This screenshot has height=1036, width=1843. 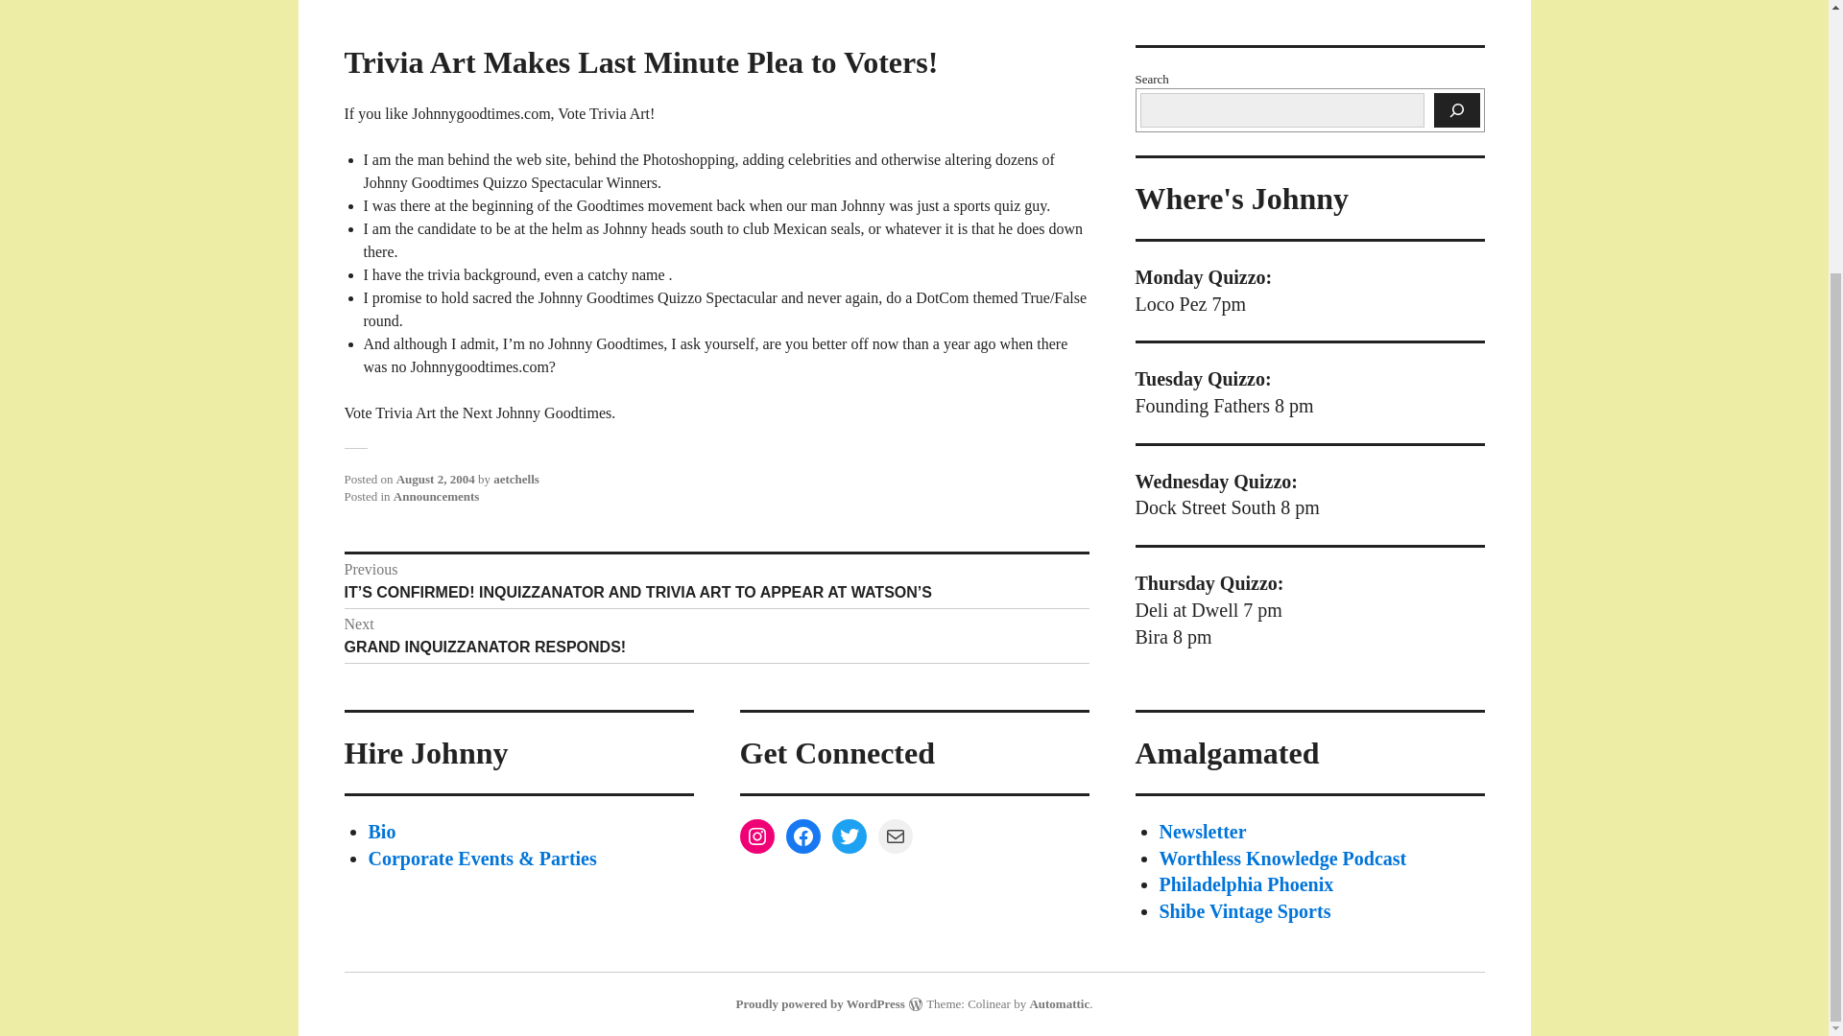 I want to click on August 2, 2004, so click(x=436, y=479).